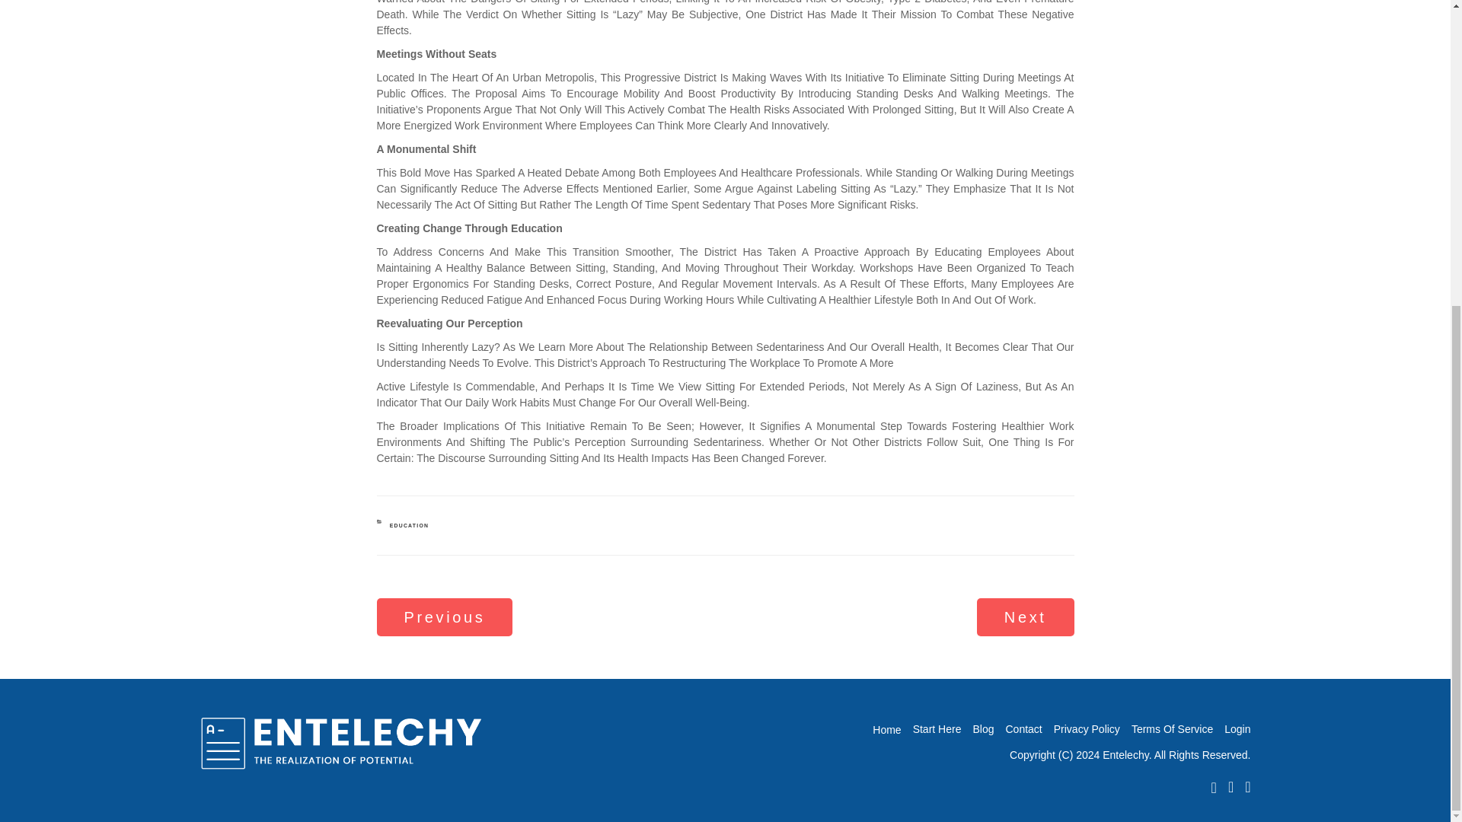  I want to click on Terms Of Service, so click(410, 525).